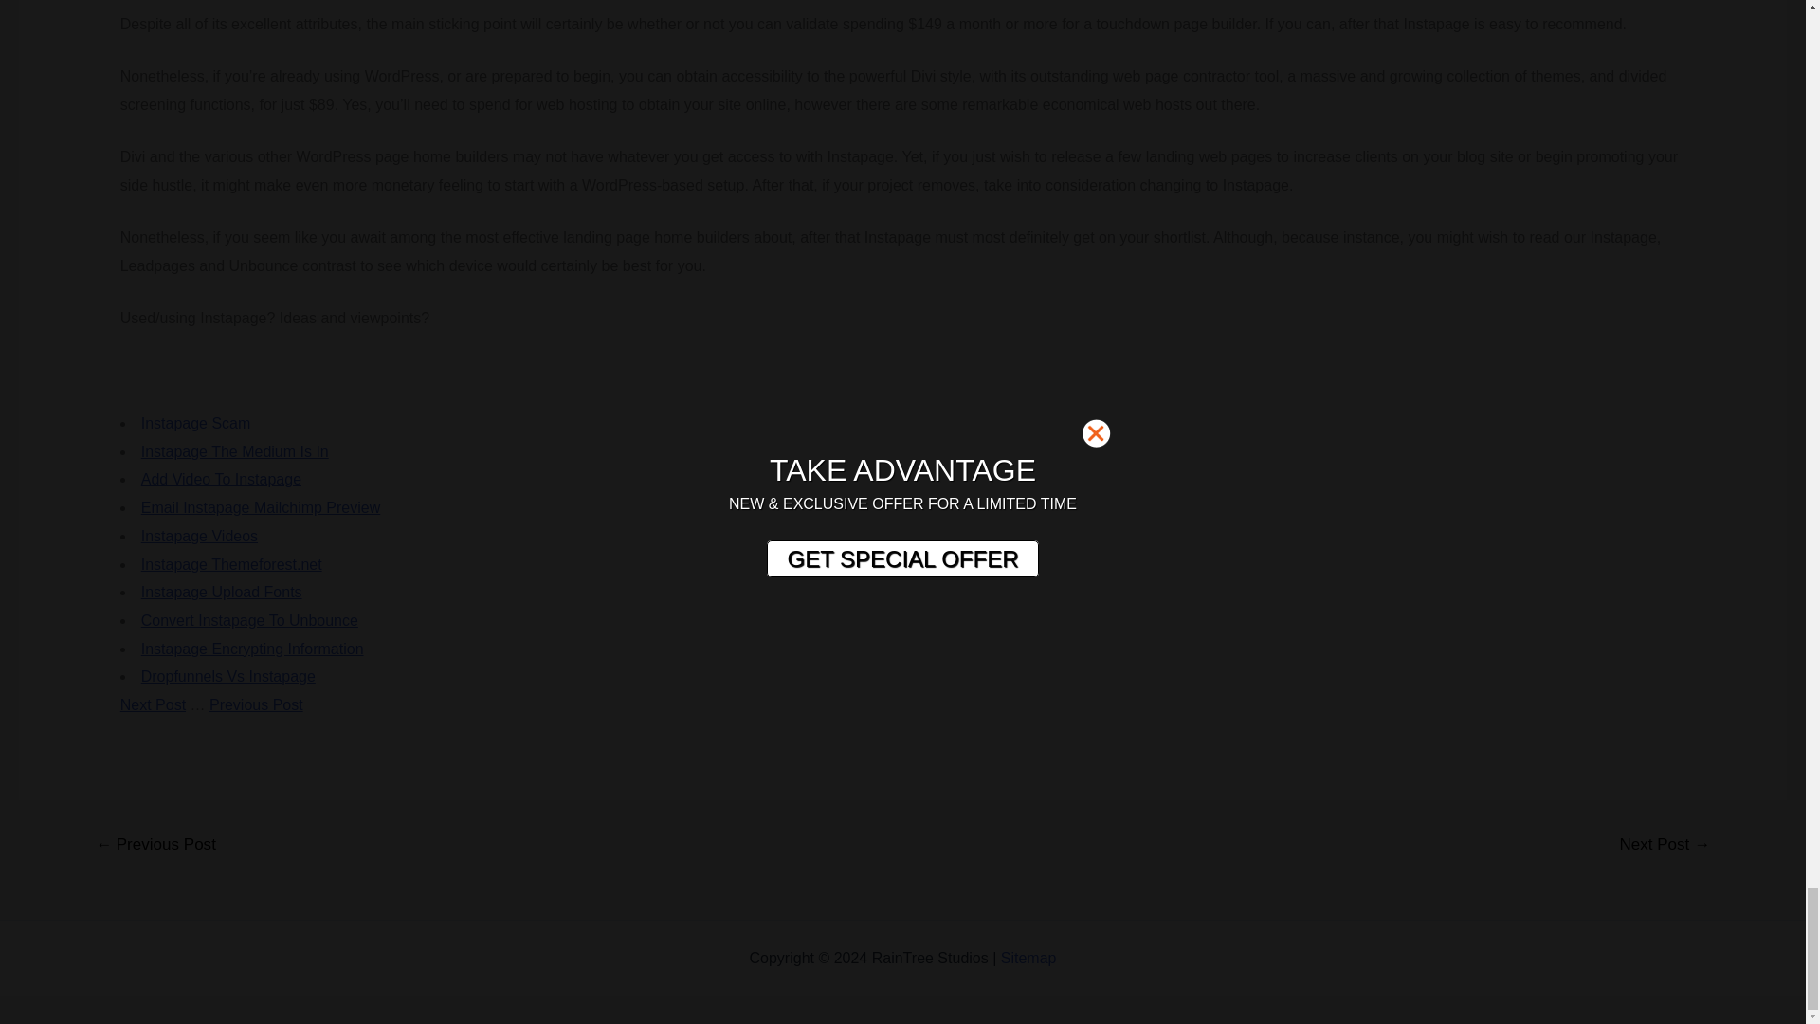 The width and height of the screenshot is (1820, 1024). What do you see at coordinates (227, 677) in the screenshot?
I see `Dropfunnels Vs Instapage` at bounding box center [227, 677].